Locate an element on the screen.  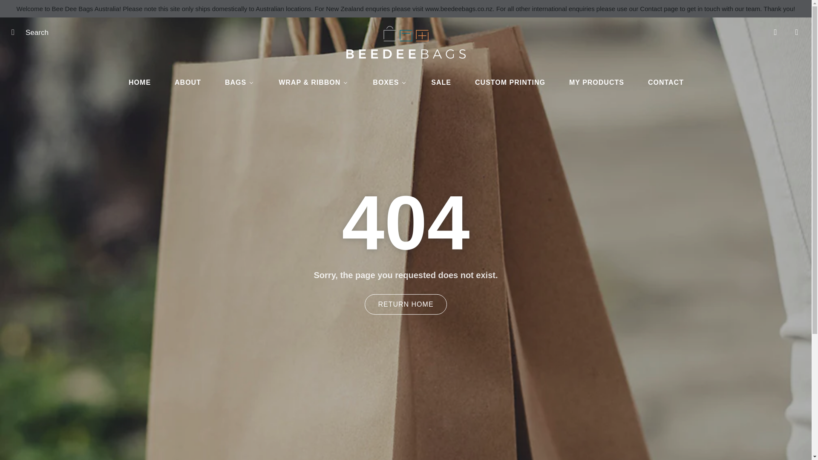
You have 0 items in your cart is located at coordinates (797, 32).